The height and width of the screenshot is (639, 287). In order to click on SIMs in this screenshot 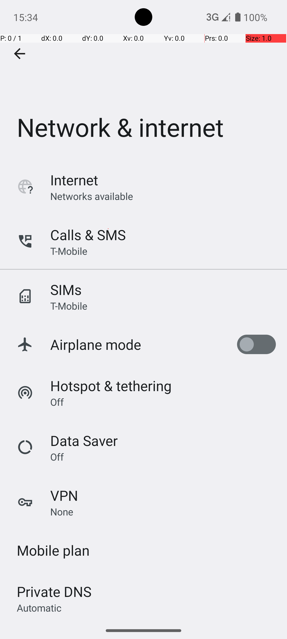, I will do `click(66, 290)`.